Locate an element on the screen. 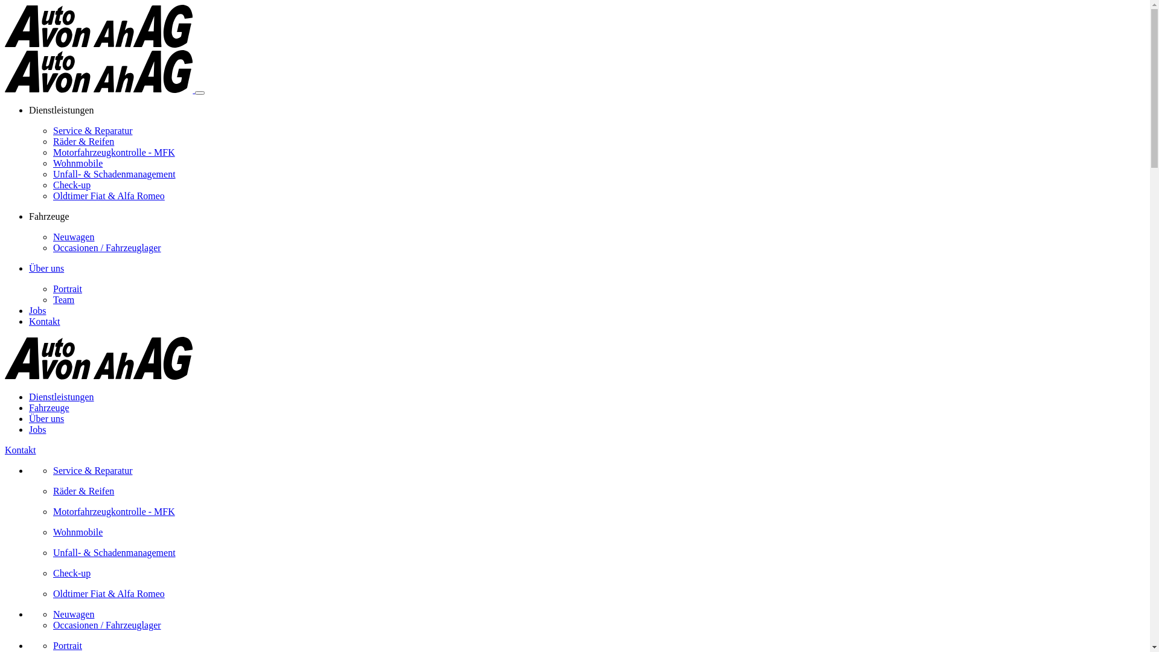 The height and width of the screenshot is (652, 1159). Oldtimer Fiat & Alfa Romeo is located at coordinates (109, 196).